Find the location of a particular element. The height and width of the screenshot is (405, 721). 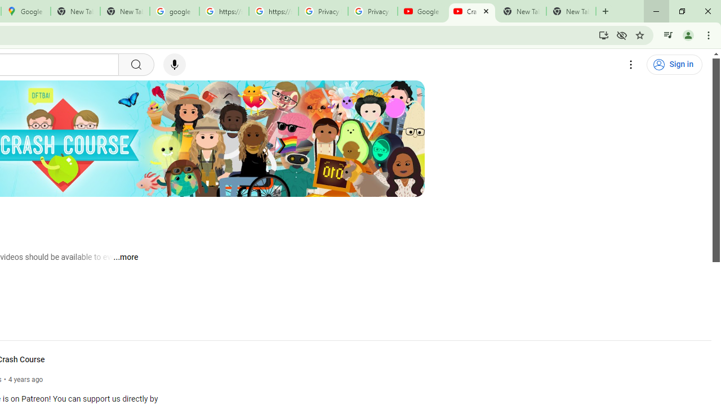

Minimize is located at coordinates (656, 11).